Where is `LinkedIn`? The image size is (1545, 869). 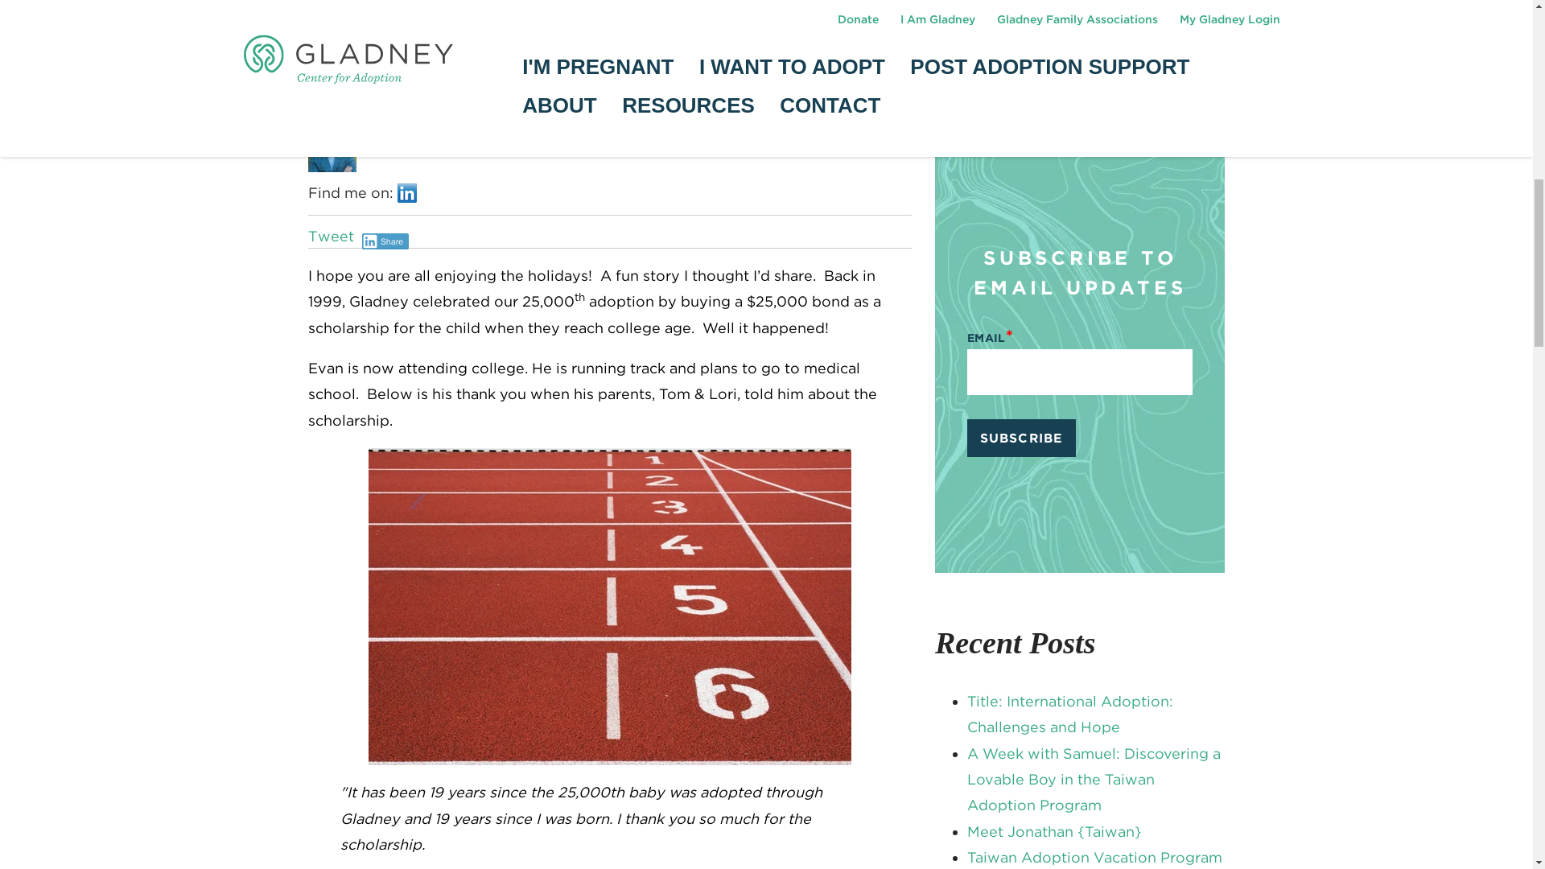
LinkedIn is located at coordinates (407, 192).